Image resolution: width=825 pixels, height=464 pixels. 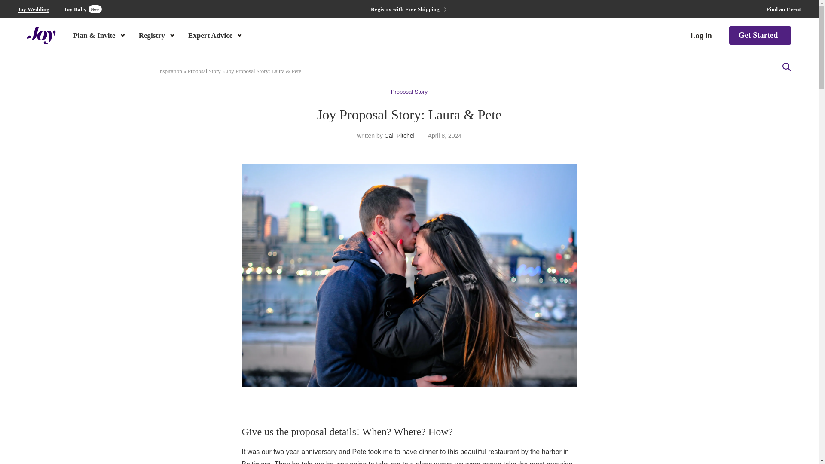 I want to click on Joy Wedding, so click(x=34, y=9).